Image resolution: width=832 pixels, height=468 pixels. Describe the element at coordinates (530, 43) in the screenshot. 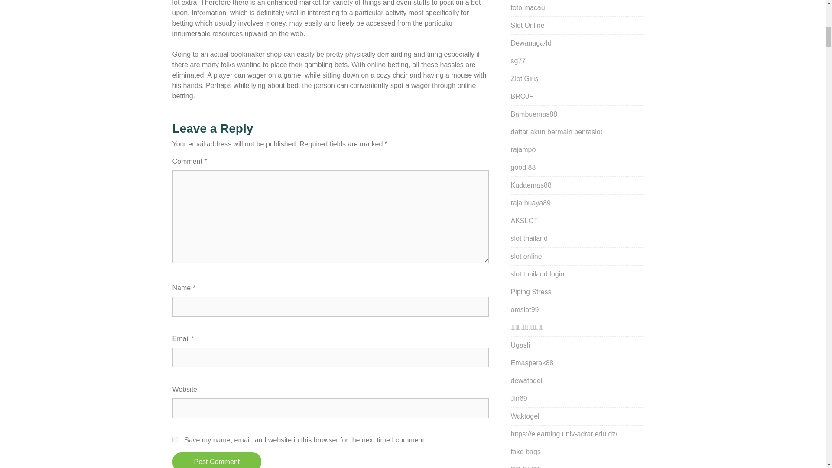

I see `Dewanaga4d` at that location.